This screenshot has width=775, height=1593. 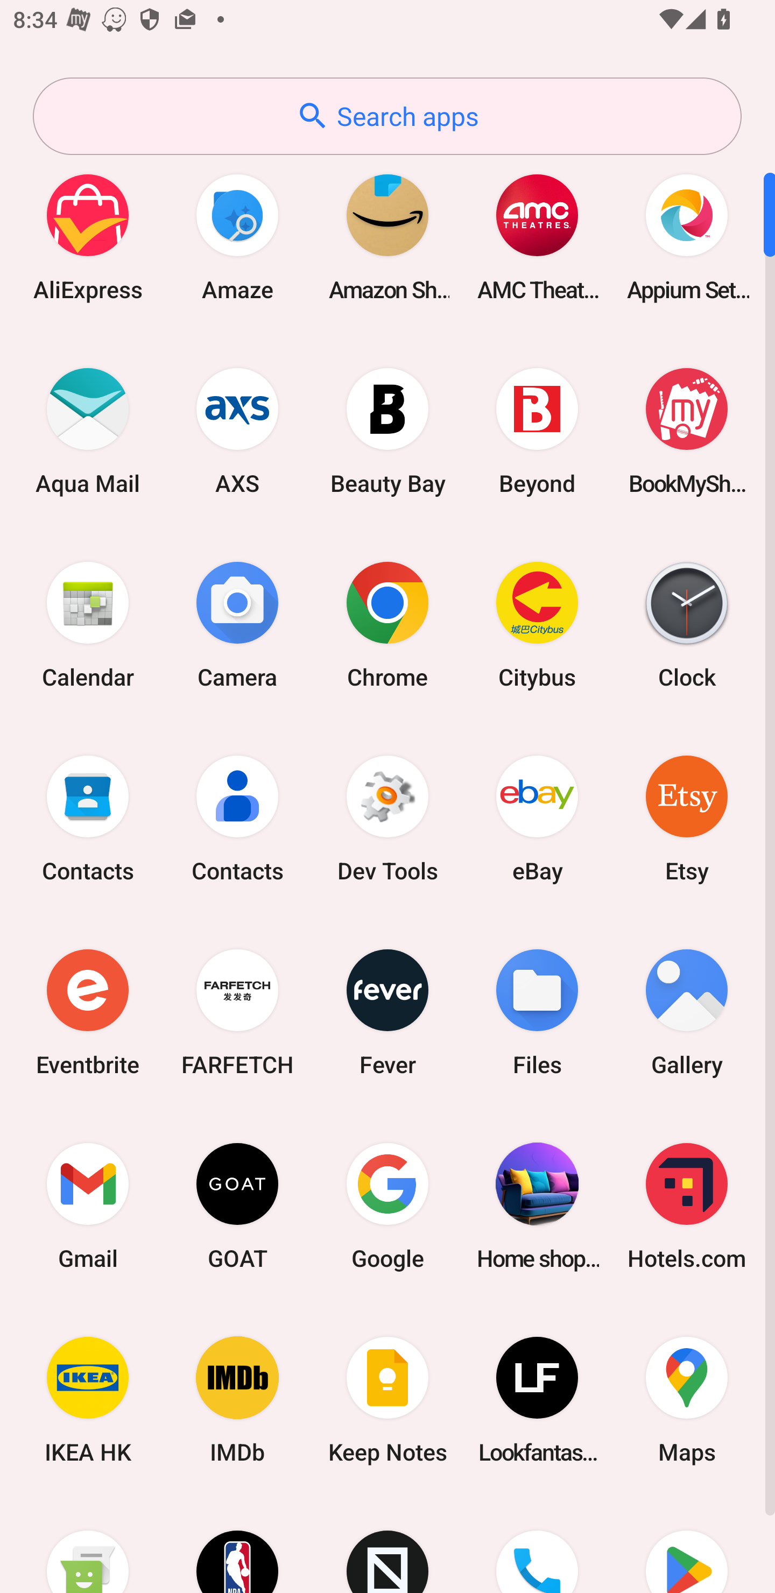 What do you see at coordinates (88, 818) in the screenshot?
I see `Contacts` at bounding box center [88, 818].